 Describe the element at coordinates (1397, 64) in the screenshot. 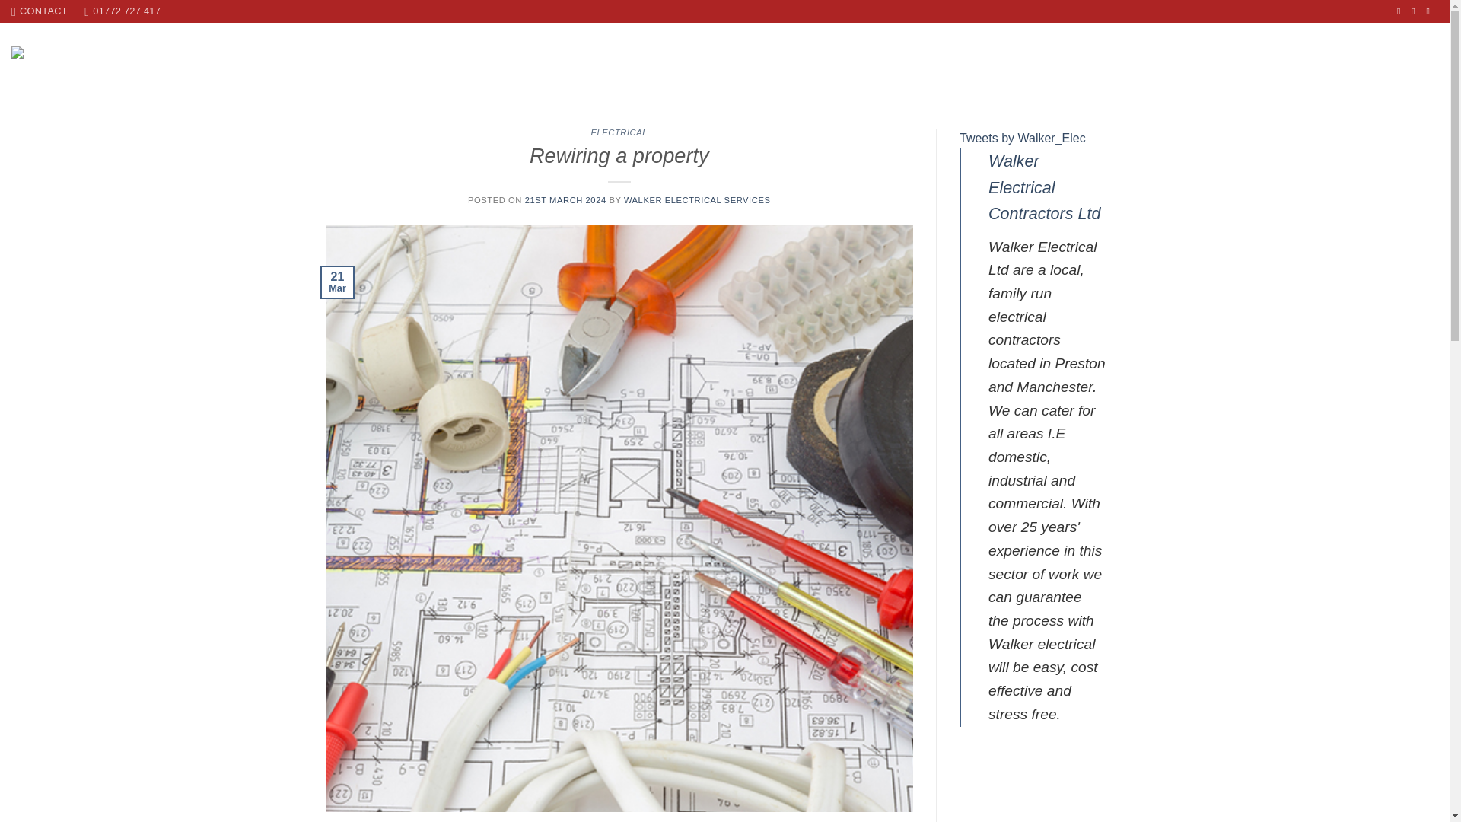

I see `INSTANT QUOTE` at that location.